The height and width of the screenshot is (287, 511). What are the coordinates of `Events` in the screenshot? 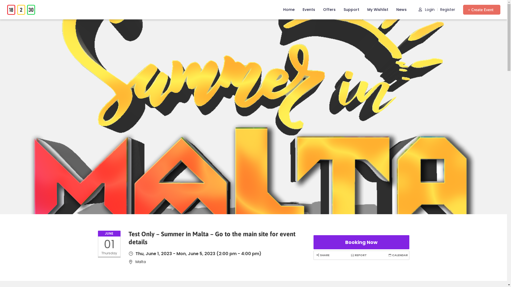 It's located at (309, 10).